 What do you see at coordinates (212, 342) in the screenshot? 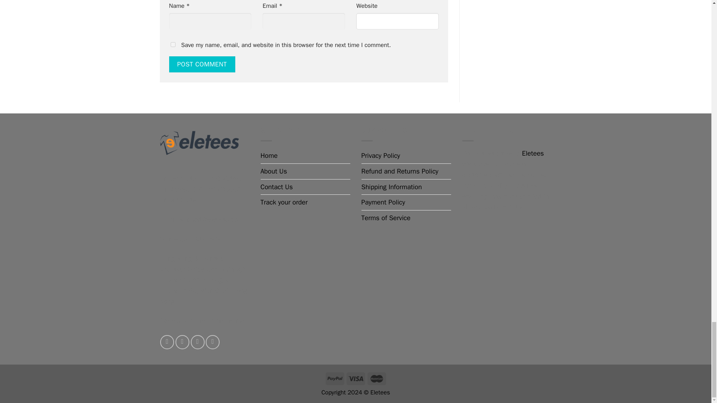
I see `Follow on Pinterest` at bounding box center [212, 342].